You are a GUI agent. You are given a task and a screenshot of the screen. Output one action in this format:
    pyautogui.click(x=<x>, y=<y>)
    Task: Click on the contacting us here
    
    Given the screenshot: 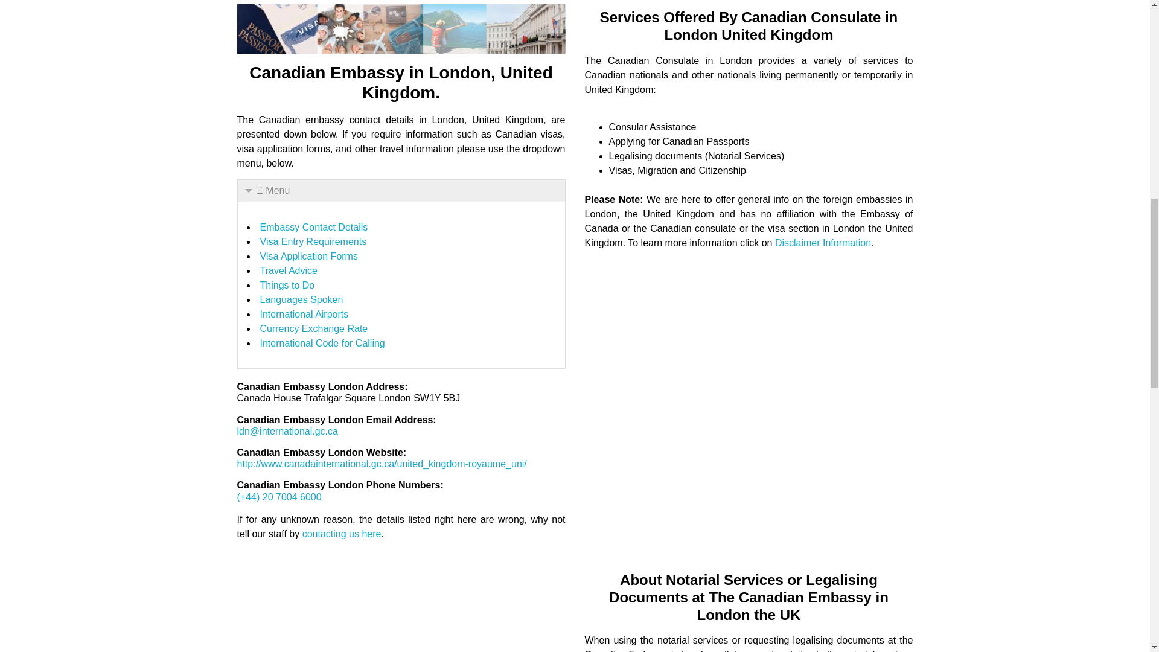 What is the action you would take?
    pyautogui.click(x=342, y=534)
    